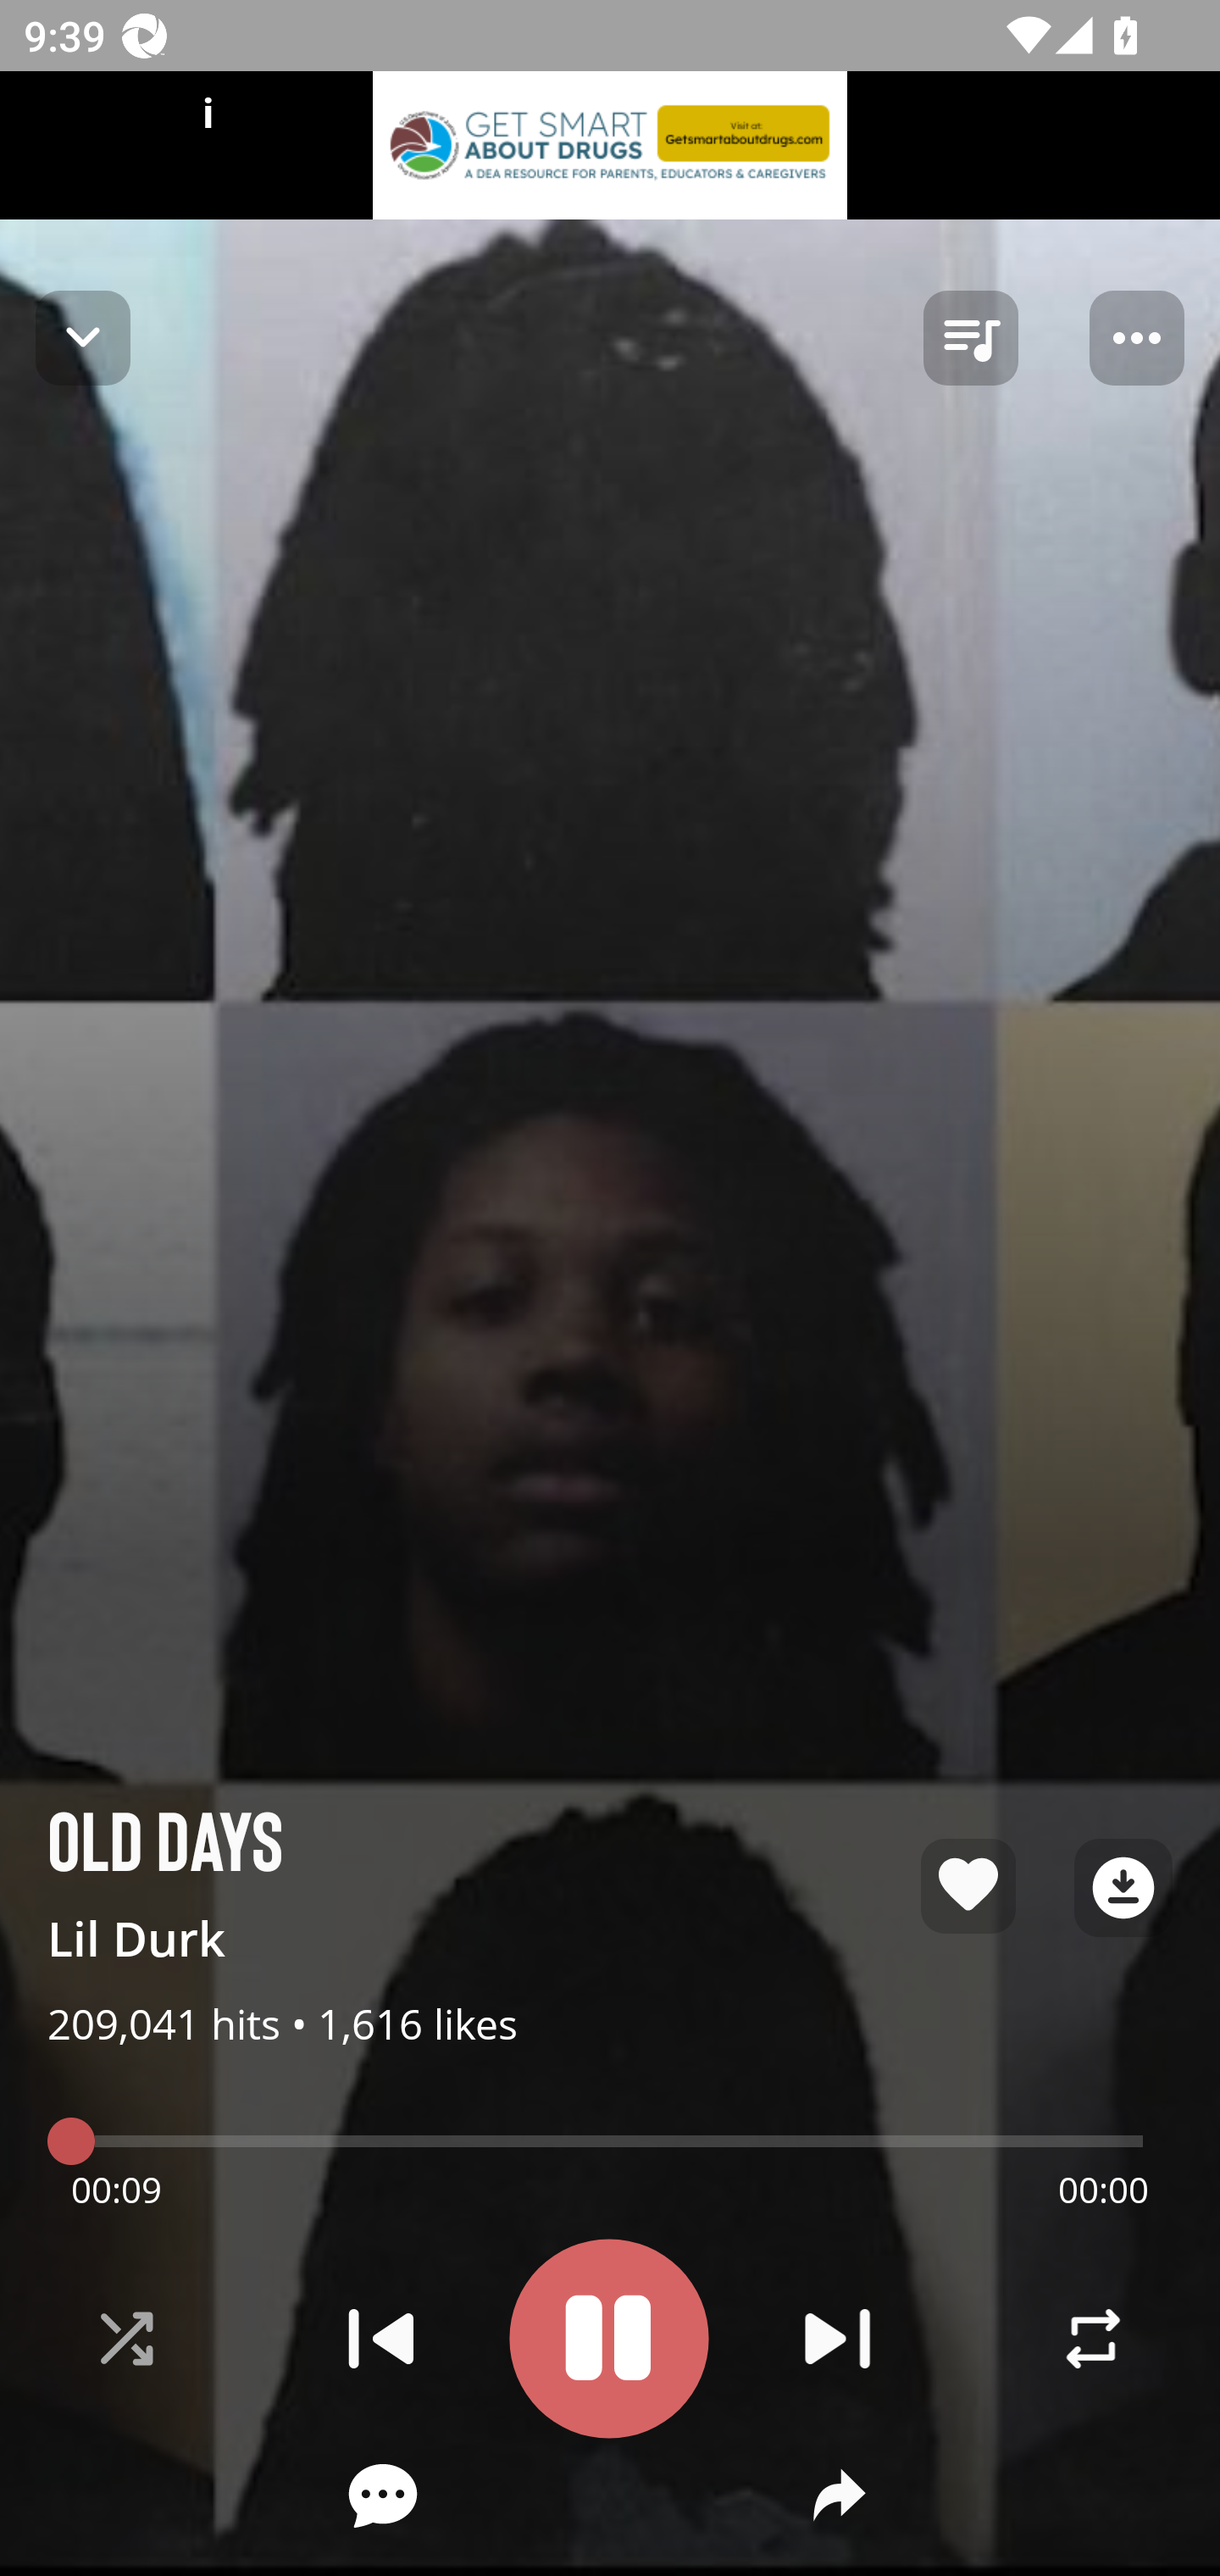 This screenshot has height=2576, width=1220. I want to click on Player options, so click(1137, 339).